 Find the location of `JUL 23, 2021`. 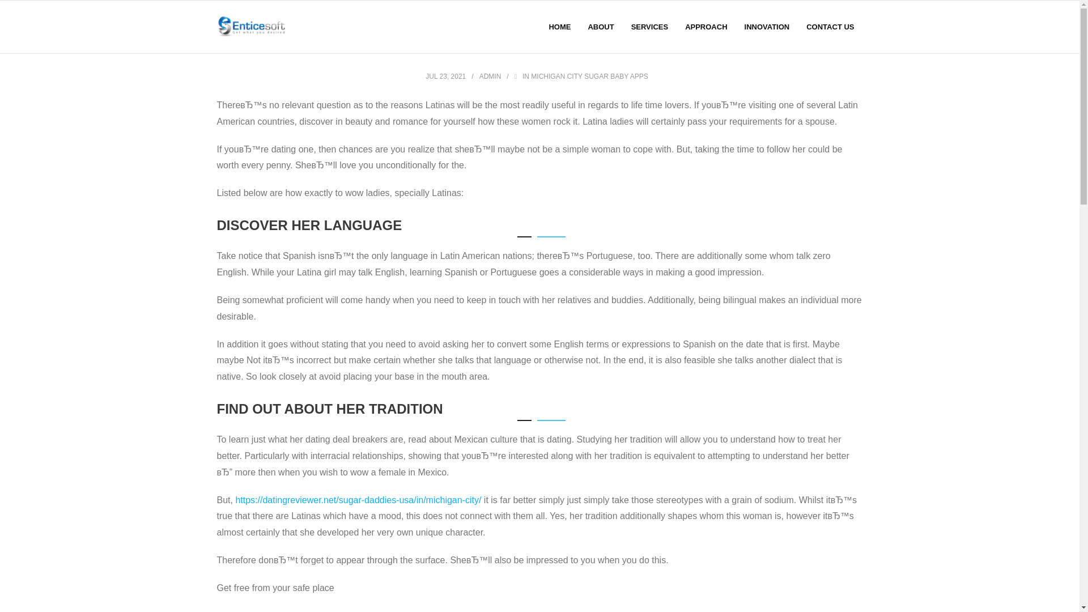

JUL 23, 2021 is located at coordinates (445, 76).